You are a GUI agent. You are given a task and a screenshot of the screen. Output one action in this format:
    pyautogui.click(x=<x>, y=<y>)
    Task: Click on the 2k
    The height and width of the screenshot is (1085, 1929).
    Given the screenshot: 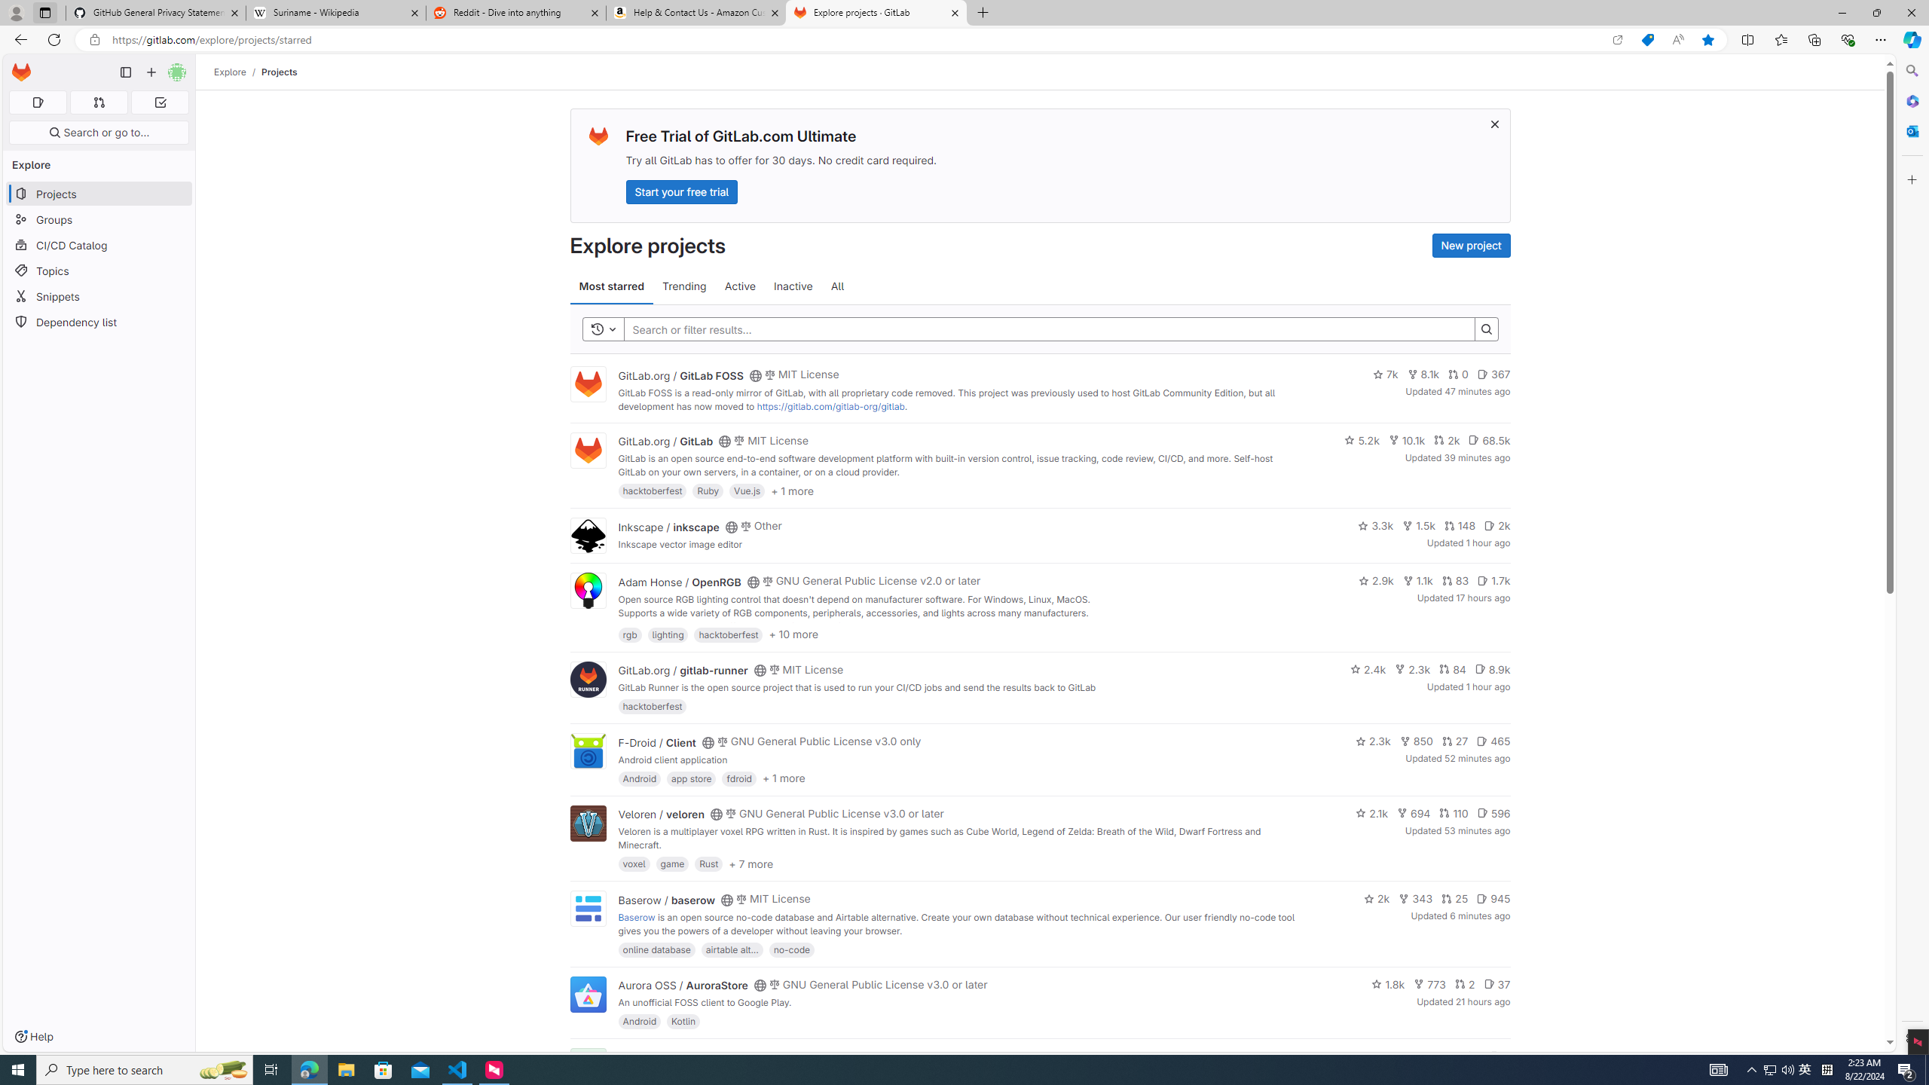 What is the action you would take?
    pyautogui.click(x=1377, y=898)
    